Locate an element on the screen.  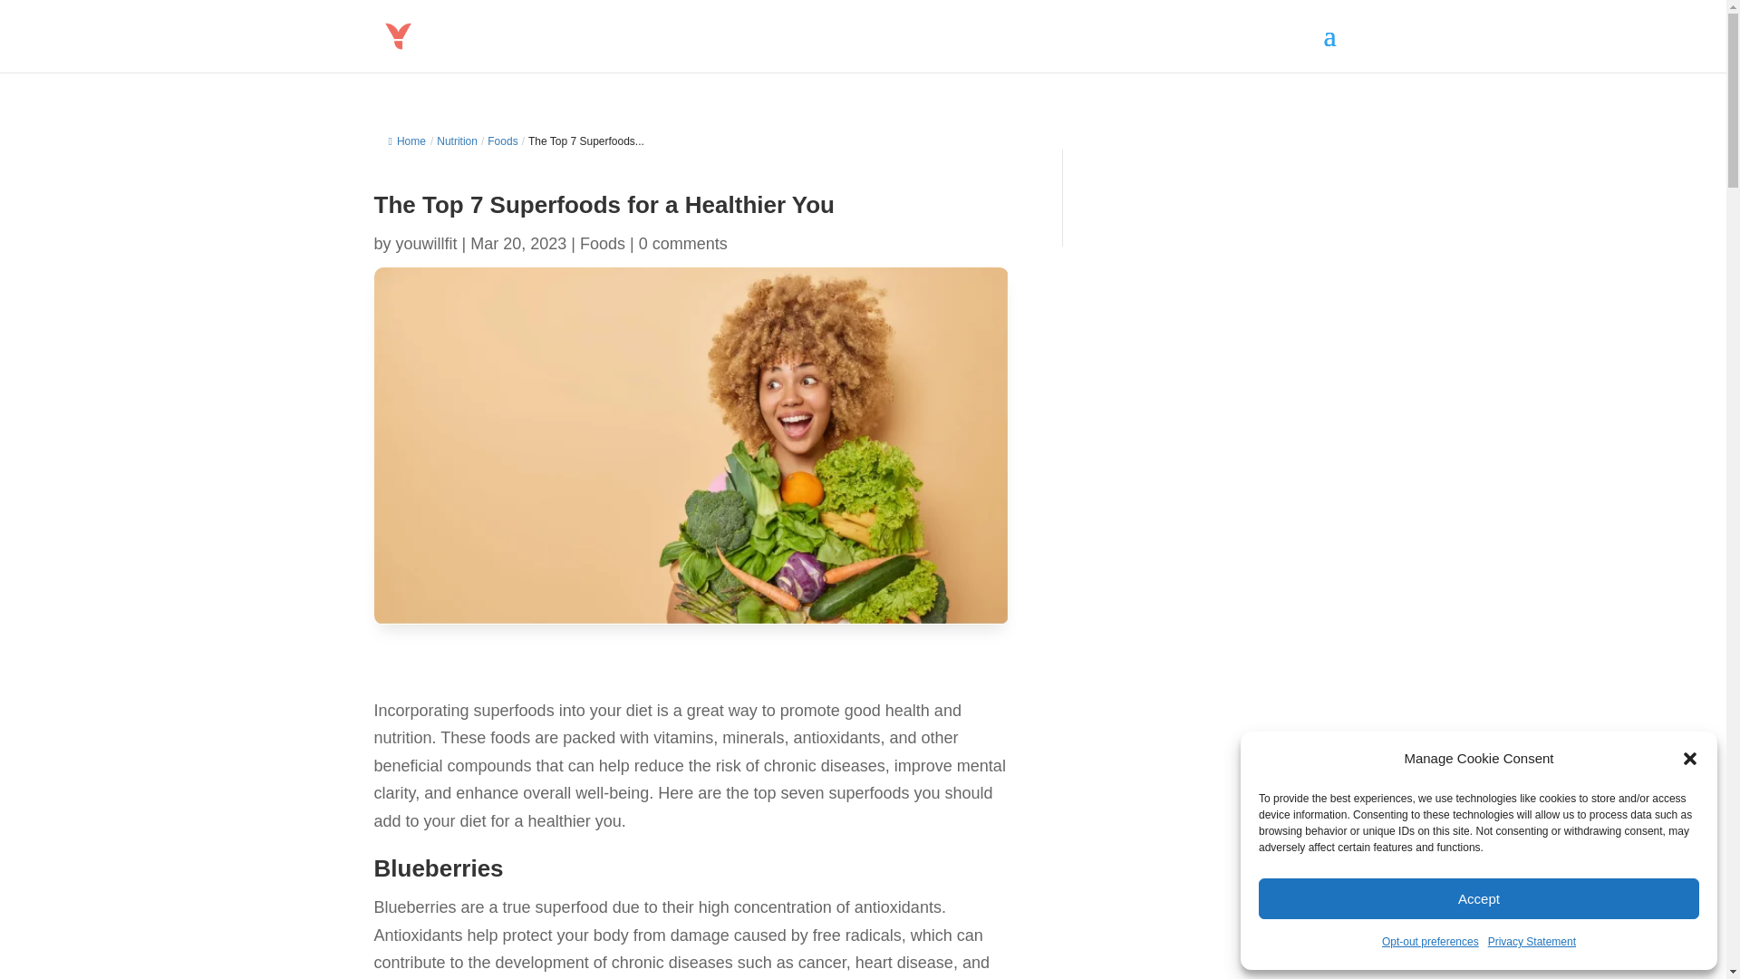
Category Name is located at coordinates (457, 141).